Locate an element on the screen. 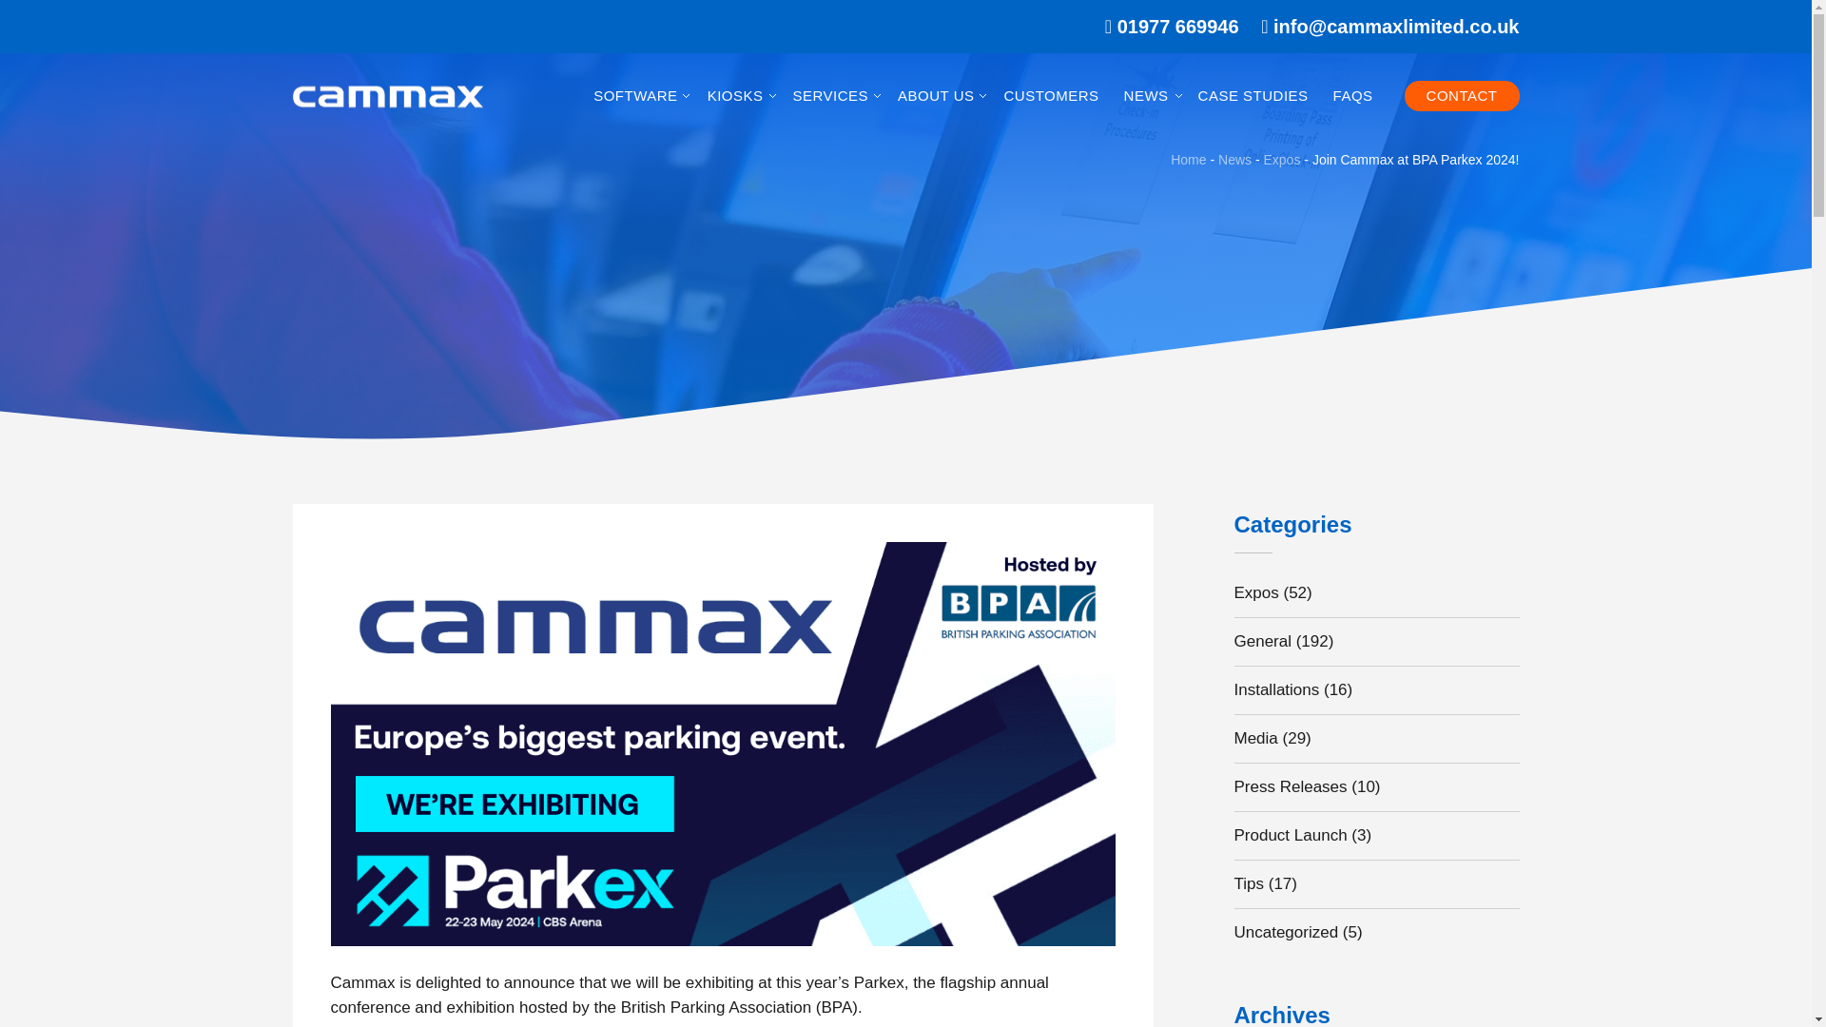 The height and width of the screenshot is (1027, 1826). Home is located at coordinates (1187, 160).